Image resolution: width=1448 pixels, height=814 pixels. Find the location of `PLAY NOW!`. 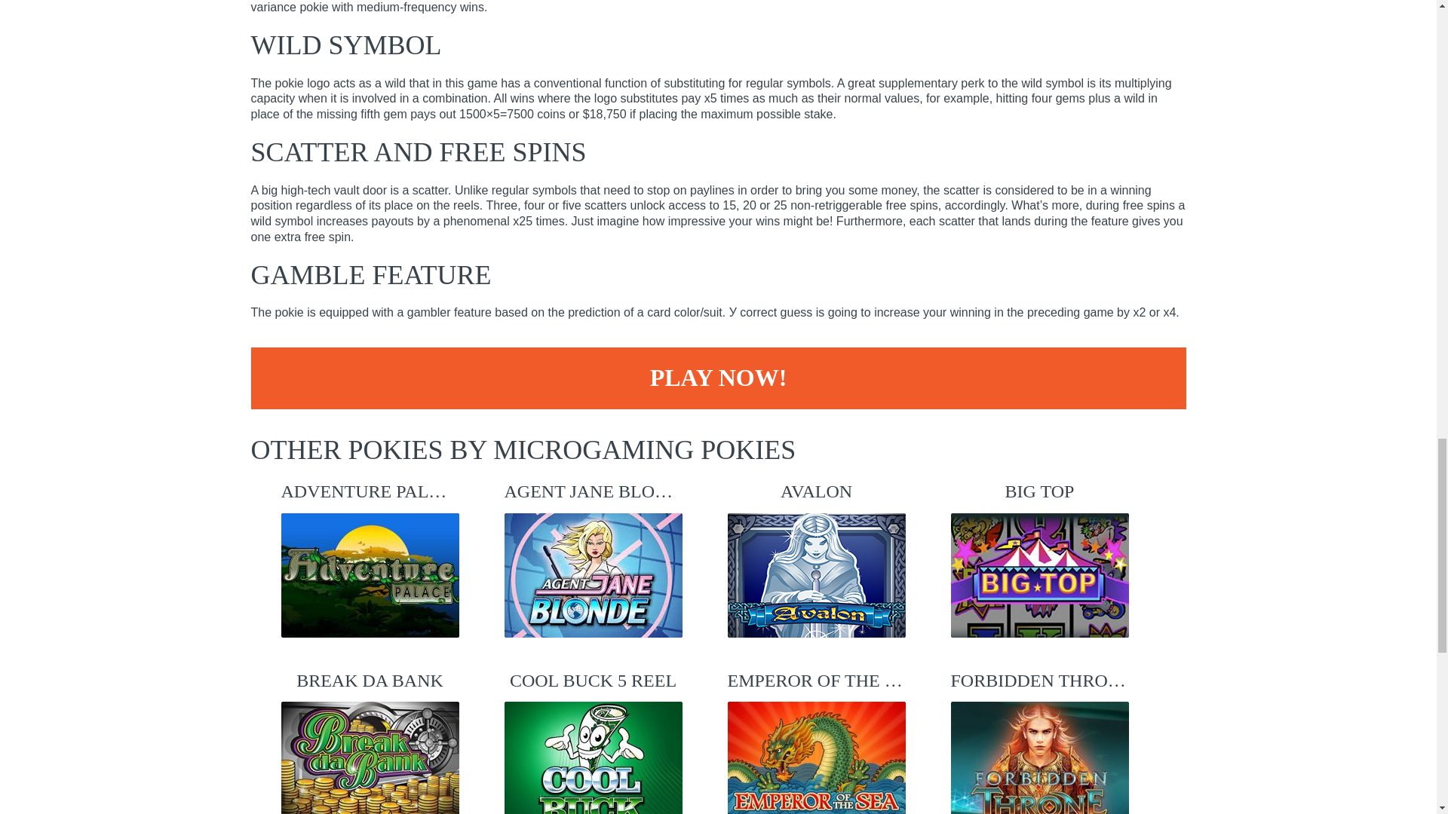

PLAY NOW! is located at coordinates (718, 378).